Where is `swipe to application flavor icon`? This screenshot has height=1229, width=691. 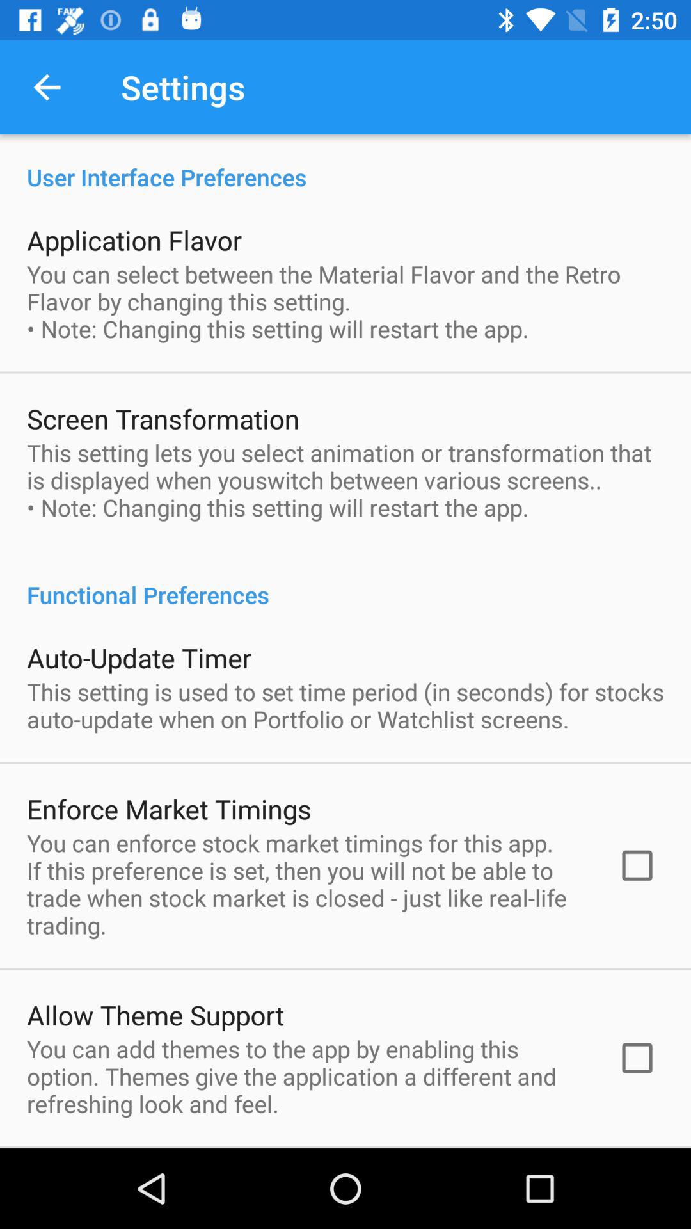
swipe to application flavor icon is located at coordinates (134, 239).